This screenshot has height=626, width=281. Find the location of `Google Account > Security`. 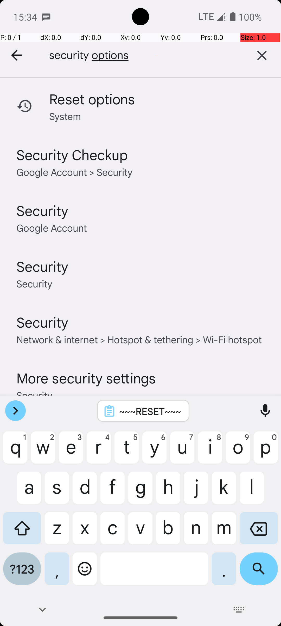

Google Account > Security is located at coordinates (74, 172).